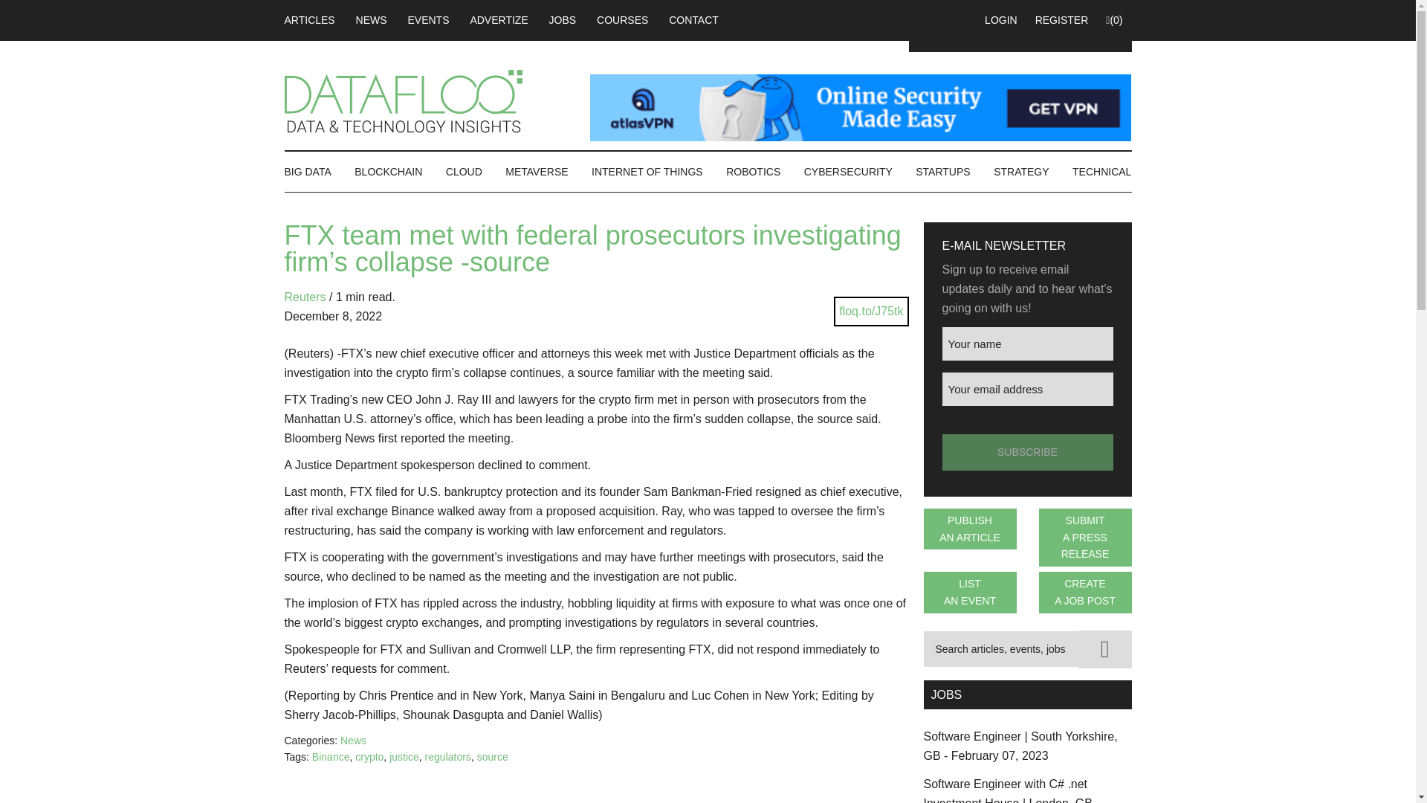  I want to click on METAVERSE, so click(537, 172).